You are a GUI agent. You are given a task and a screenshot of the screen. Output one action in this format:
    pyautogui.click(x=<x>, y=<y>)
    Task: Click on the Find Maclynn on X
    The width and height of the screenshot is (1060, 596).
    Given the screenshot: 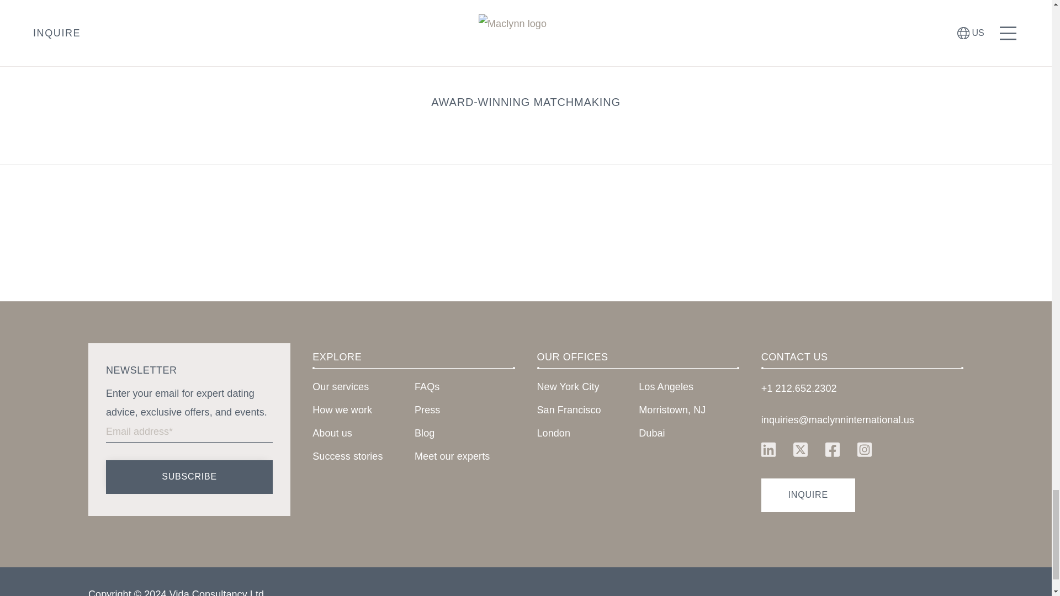 What is the action you would take?
    pyautogui.click(x=800, y=449)
    